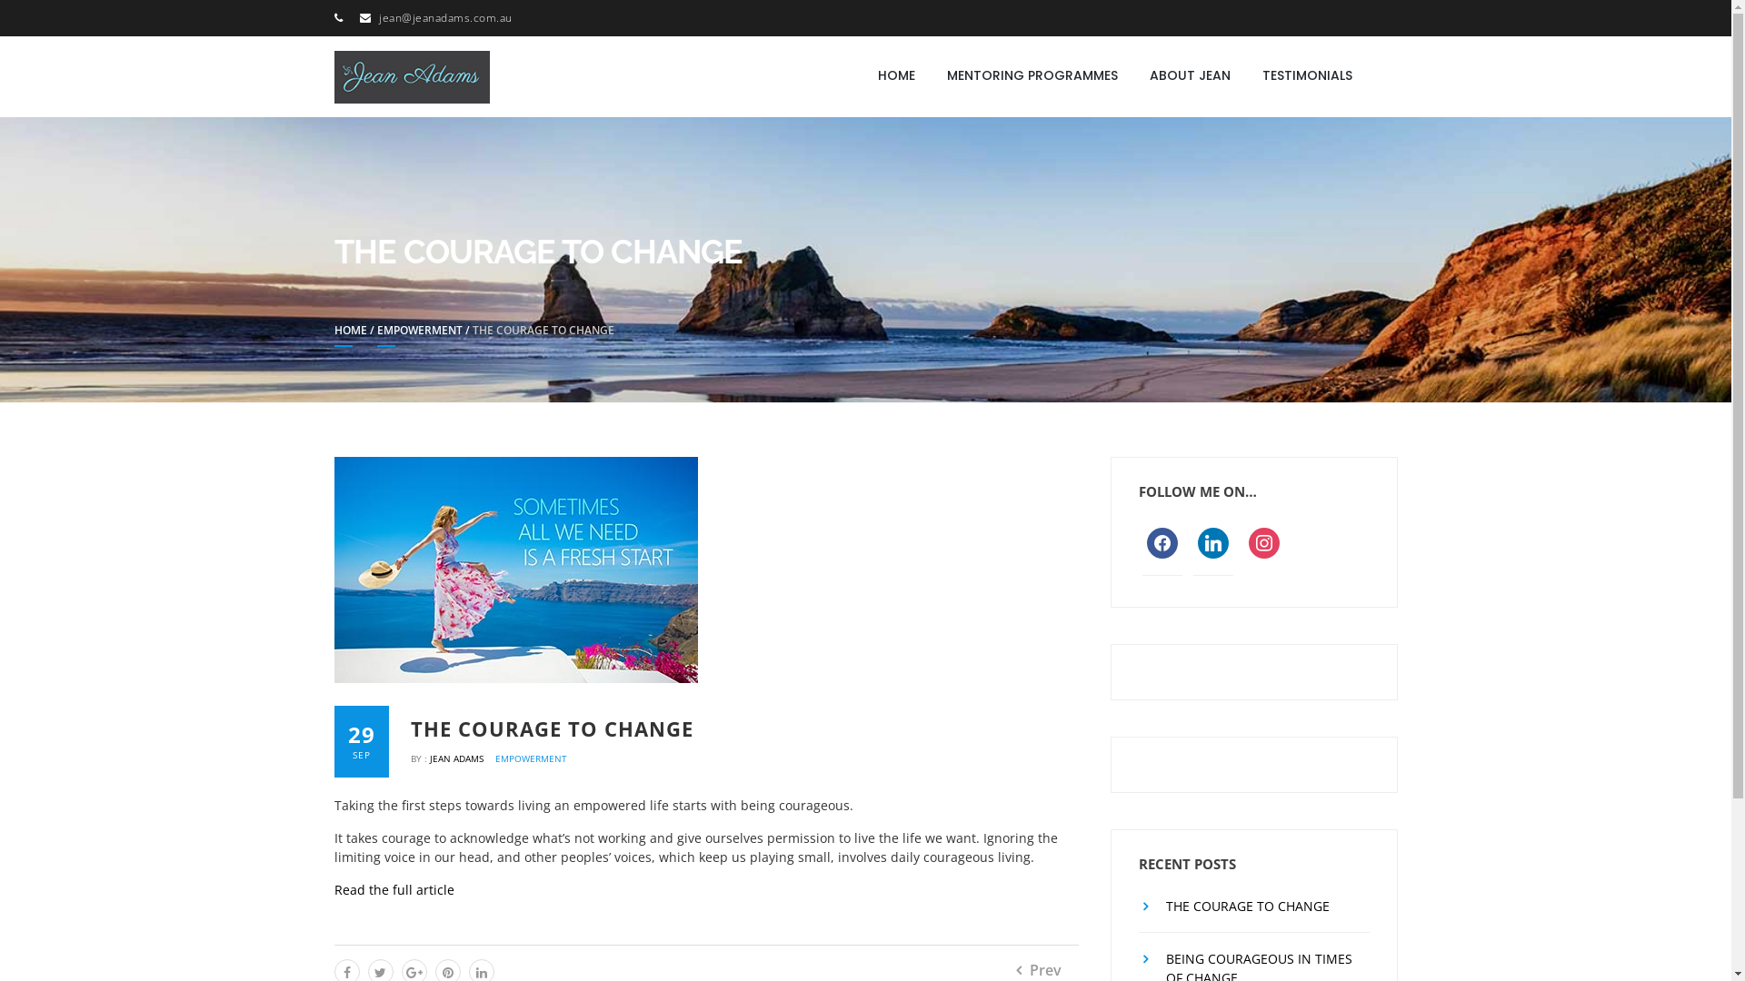  I want to click on EMPOWERMENT, so click(531, 758).